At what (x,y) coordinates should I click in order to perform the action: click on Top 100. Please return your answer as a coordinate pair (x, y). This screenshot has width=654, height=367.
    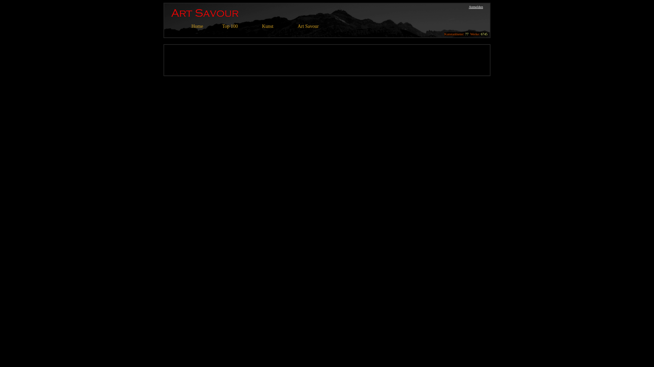
    Looking at the image, I should click on (230, 27).